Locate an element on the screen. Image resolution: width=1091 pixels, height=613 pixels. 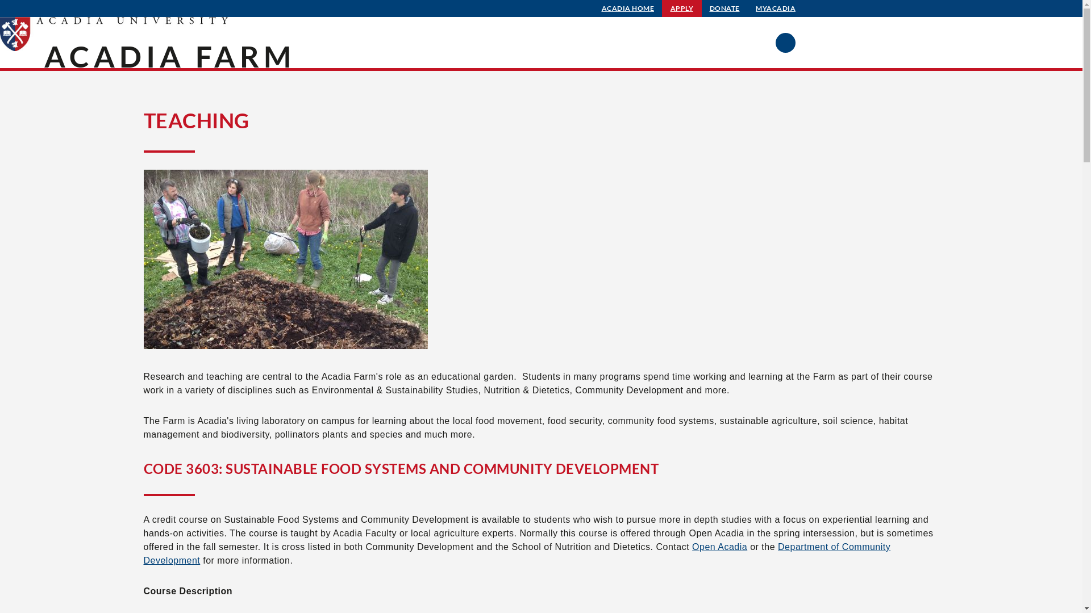
ACADIA FARM is located at coordinates (170, 56).